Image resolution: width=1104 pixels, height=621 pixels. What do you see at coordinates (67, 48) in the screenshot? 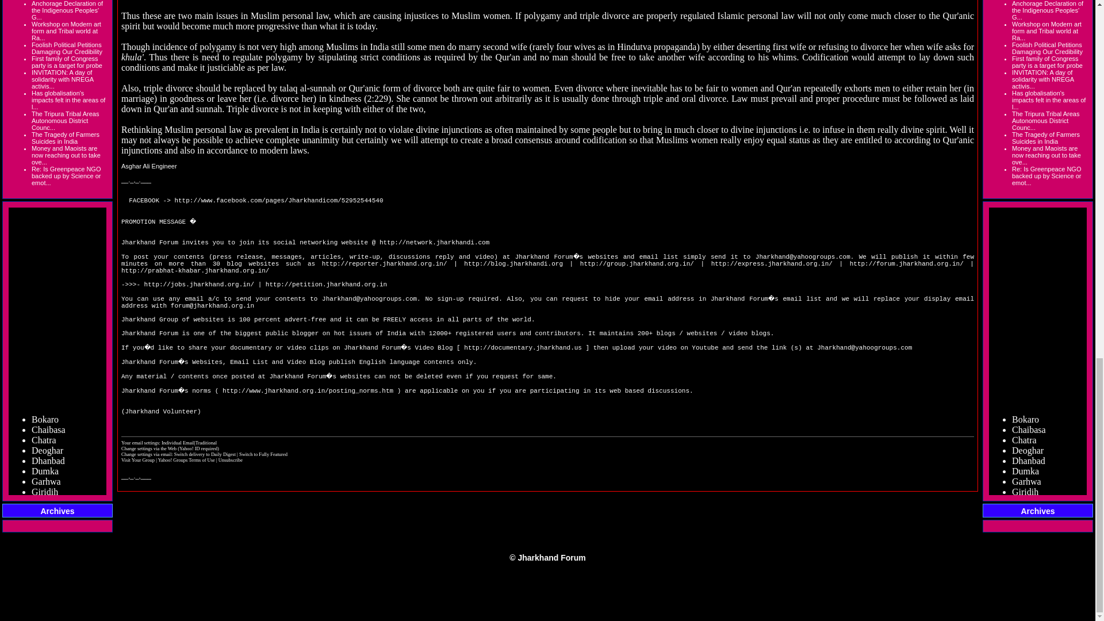
I see `Foolish Political Petitions Damaging Our Credibility` at bounding box center [67, 48].